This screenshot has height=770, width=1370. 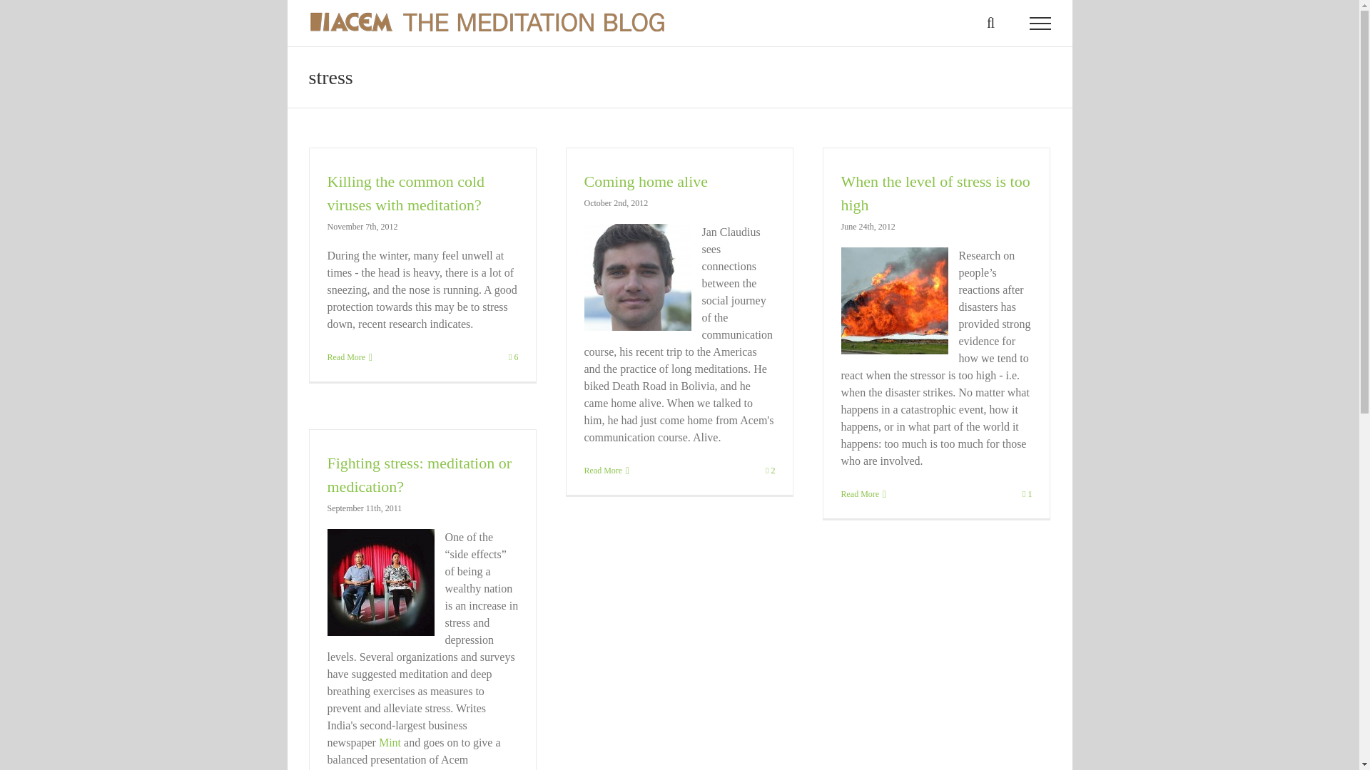 What do you see at coordinates (346, 356) in the screenshot?
I see `Read More` at bounding box center [346, 356].